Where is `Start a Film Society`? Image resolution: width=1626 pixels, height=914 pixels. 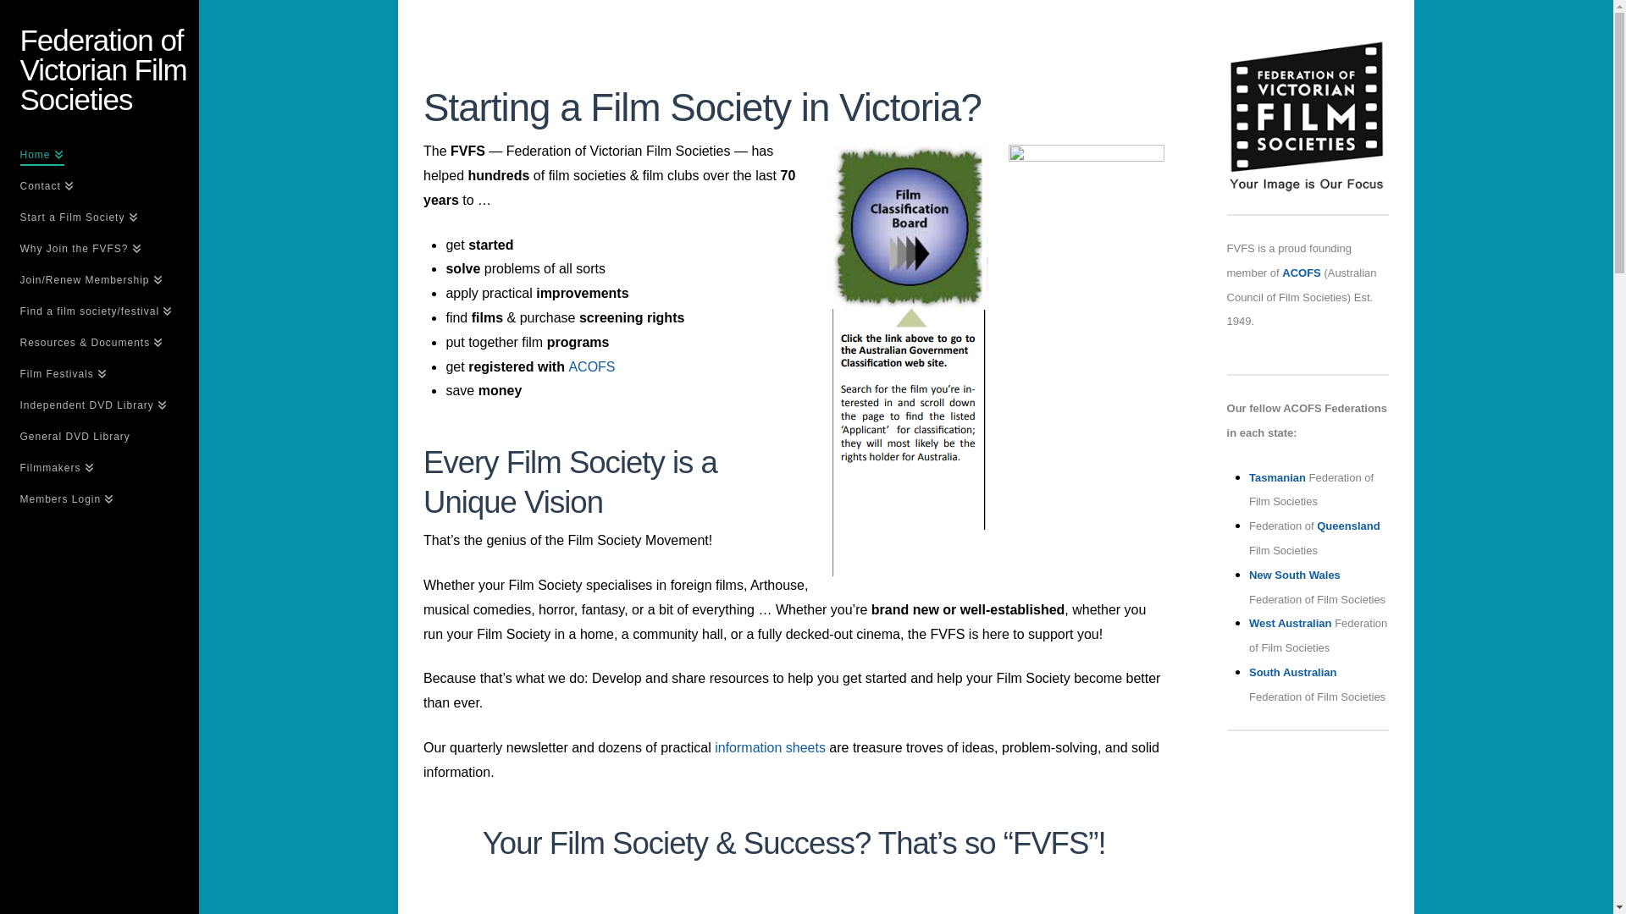 Start a Film Society is located at coordinates (100, 220).